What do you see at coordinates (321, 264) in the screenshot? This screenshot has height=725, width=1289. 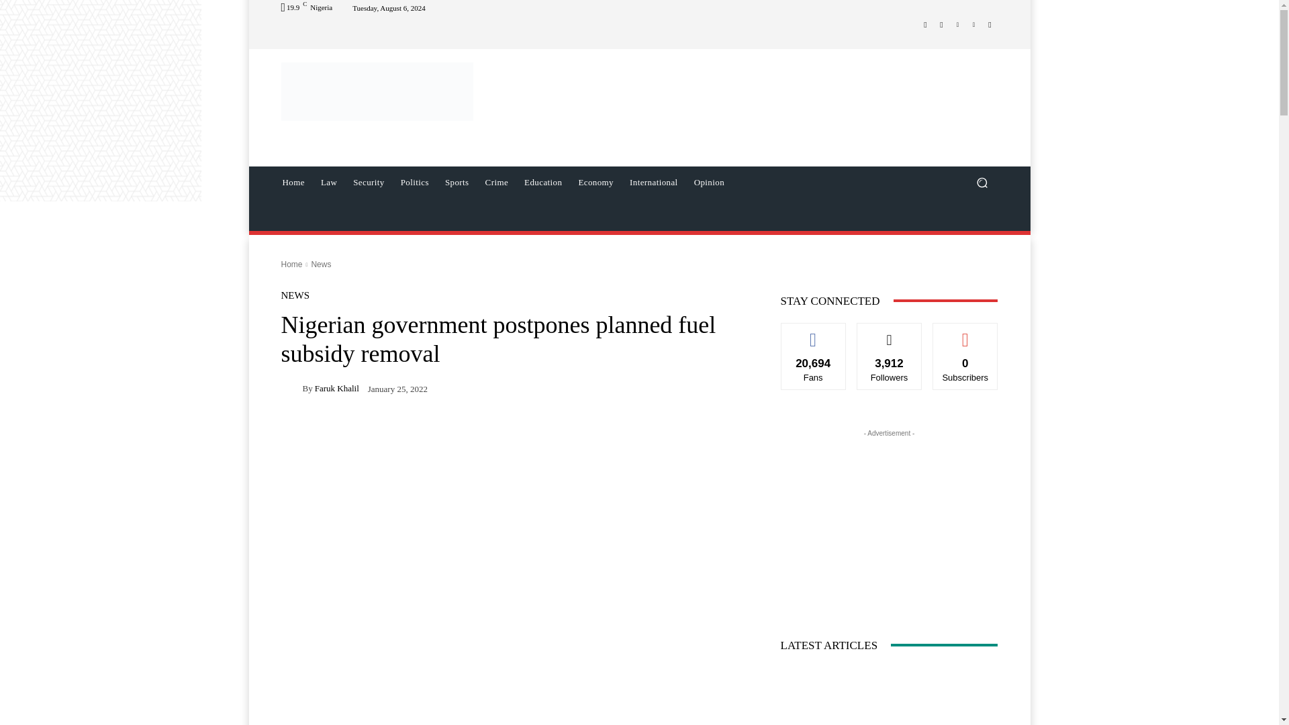 I see `View all posts in News` at bounding box center [321, 264].